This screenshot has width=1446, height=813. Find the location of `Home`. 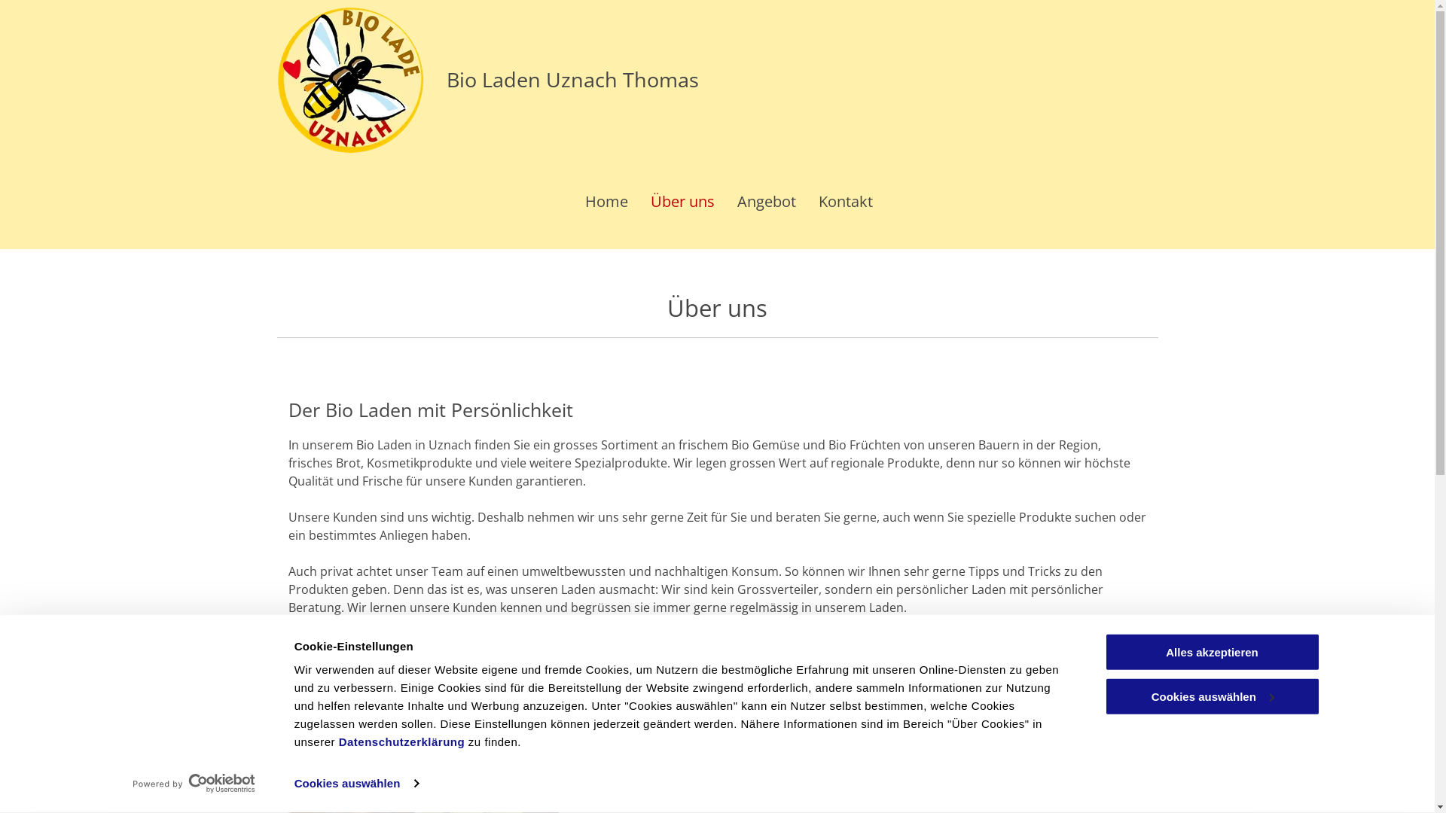

Home is located at coordinates (606, 203).